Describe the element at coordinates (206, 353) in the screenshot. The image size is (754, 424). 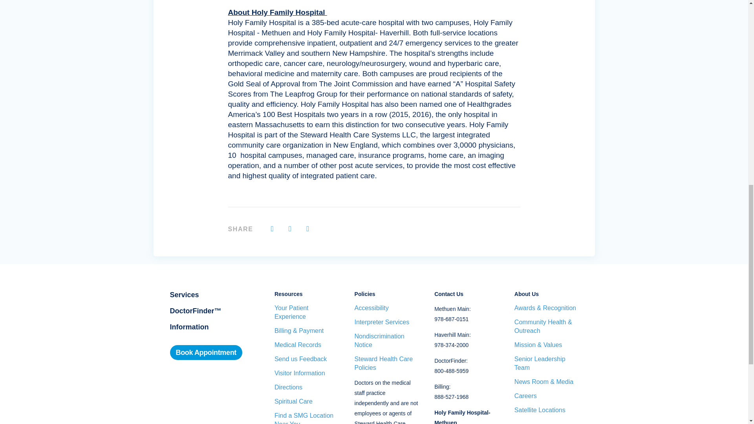
I see `Book Appointment` at that location.